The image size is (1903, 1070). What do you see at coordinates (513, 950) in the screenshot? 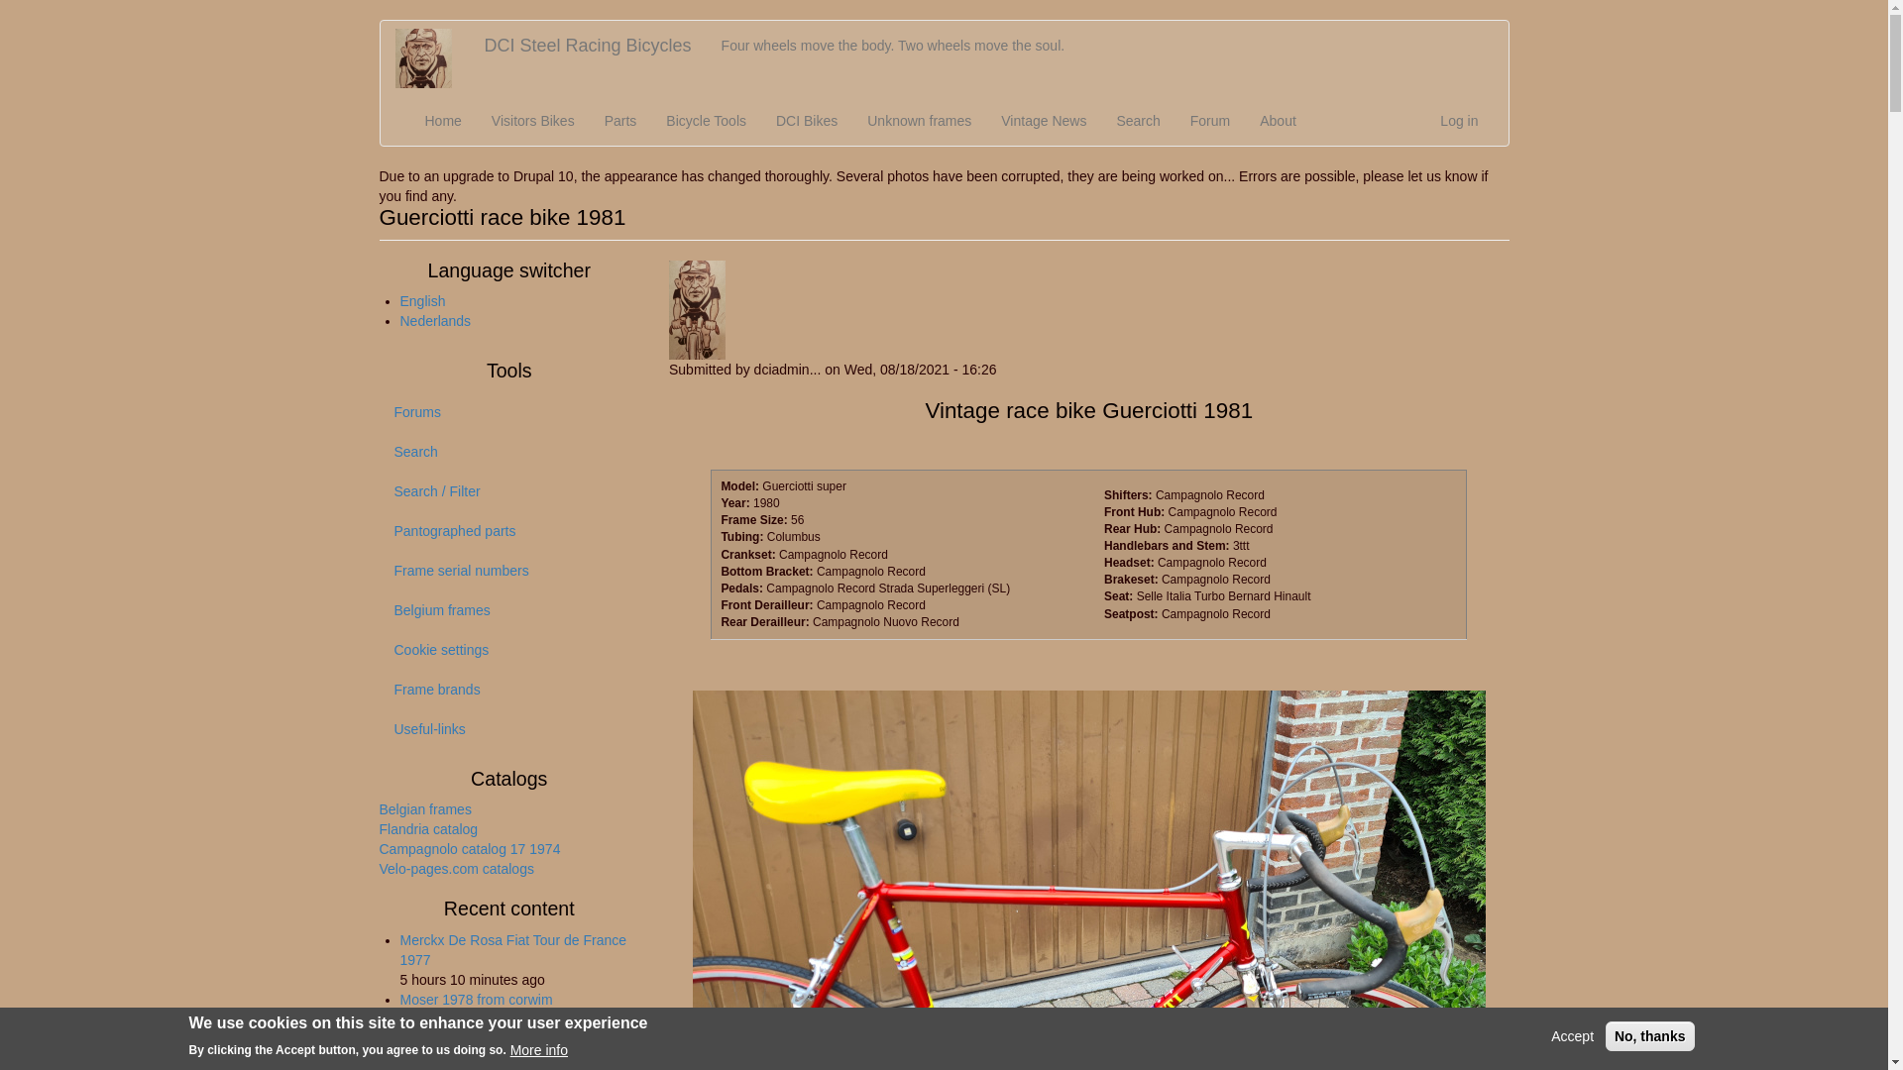
I see `Merckx De Rosa Fiat Tour de France 1977` at bounding box center [513, 950].